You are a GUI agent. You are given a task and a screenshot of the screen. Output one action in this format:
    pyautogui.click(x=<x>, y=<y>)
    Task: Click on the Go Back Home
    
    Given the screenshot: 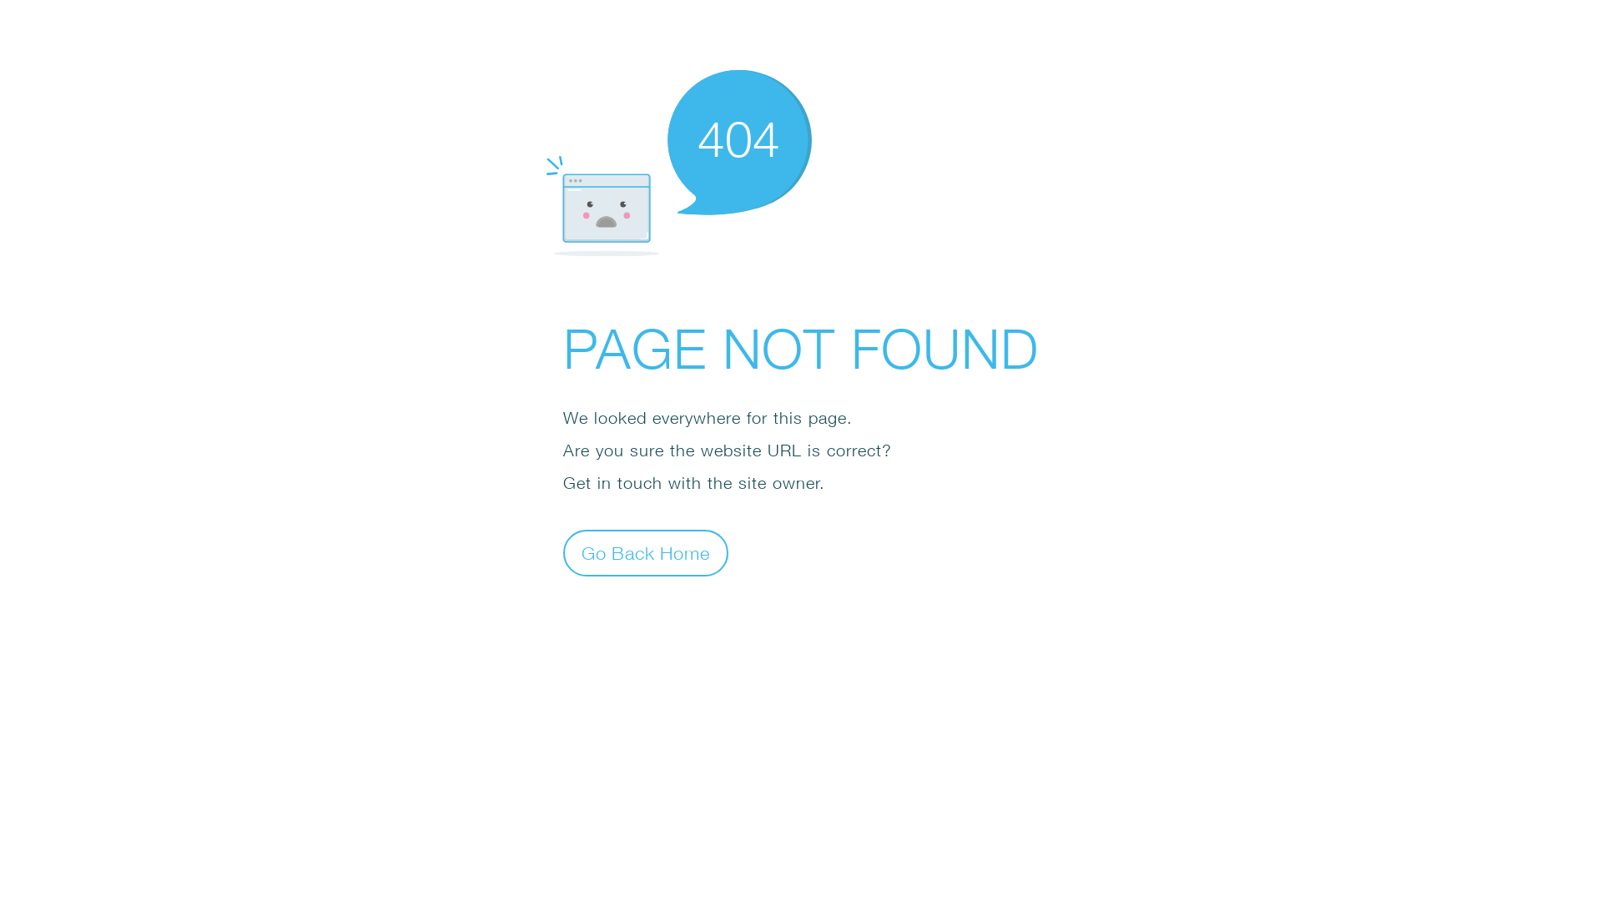 What is the action you would take?
    pyautogui.click(x=646, y=552)
    